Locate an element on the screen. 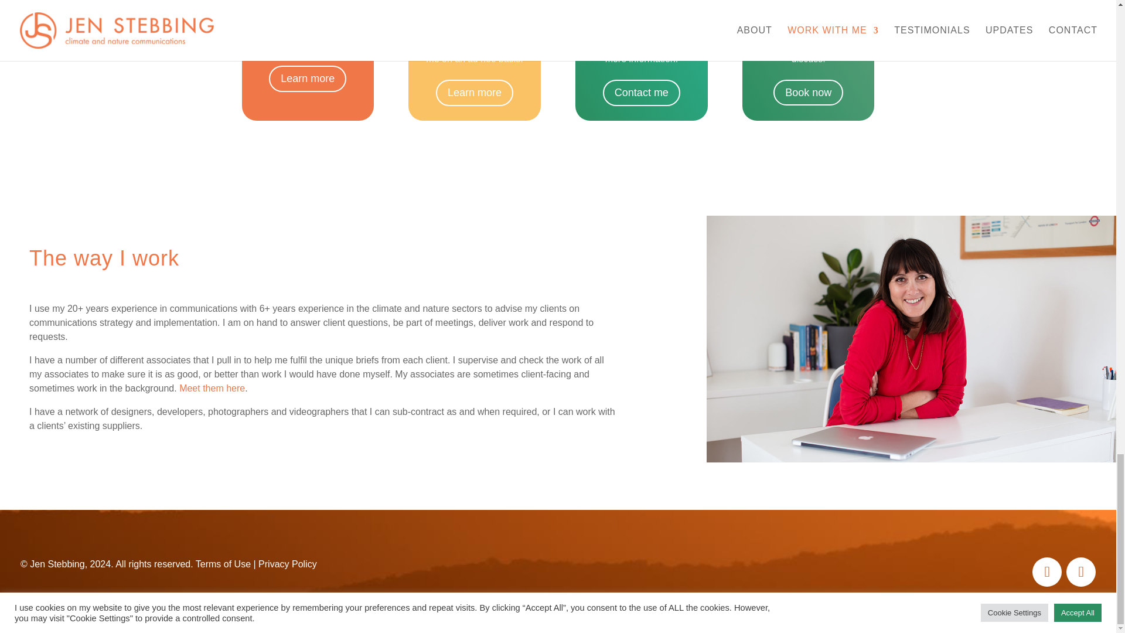 Image resolution: width=1125 pixels, height=633 pixels. Terms of Use is located at coordinates (223, 564).